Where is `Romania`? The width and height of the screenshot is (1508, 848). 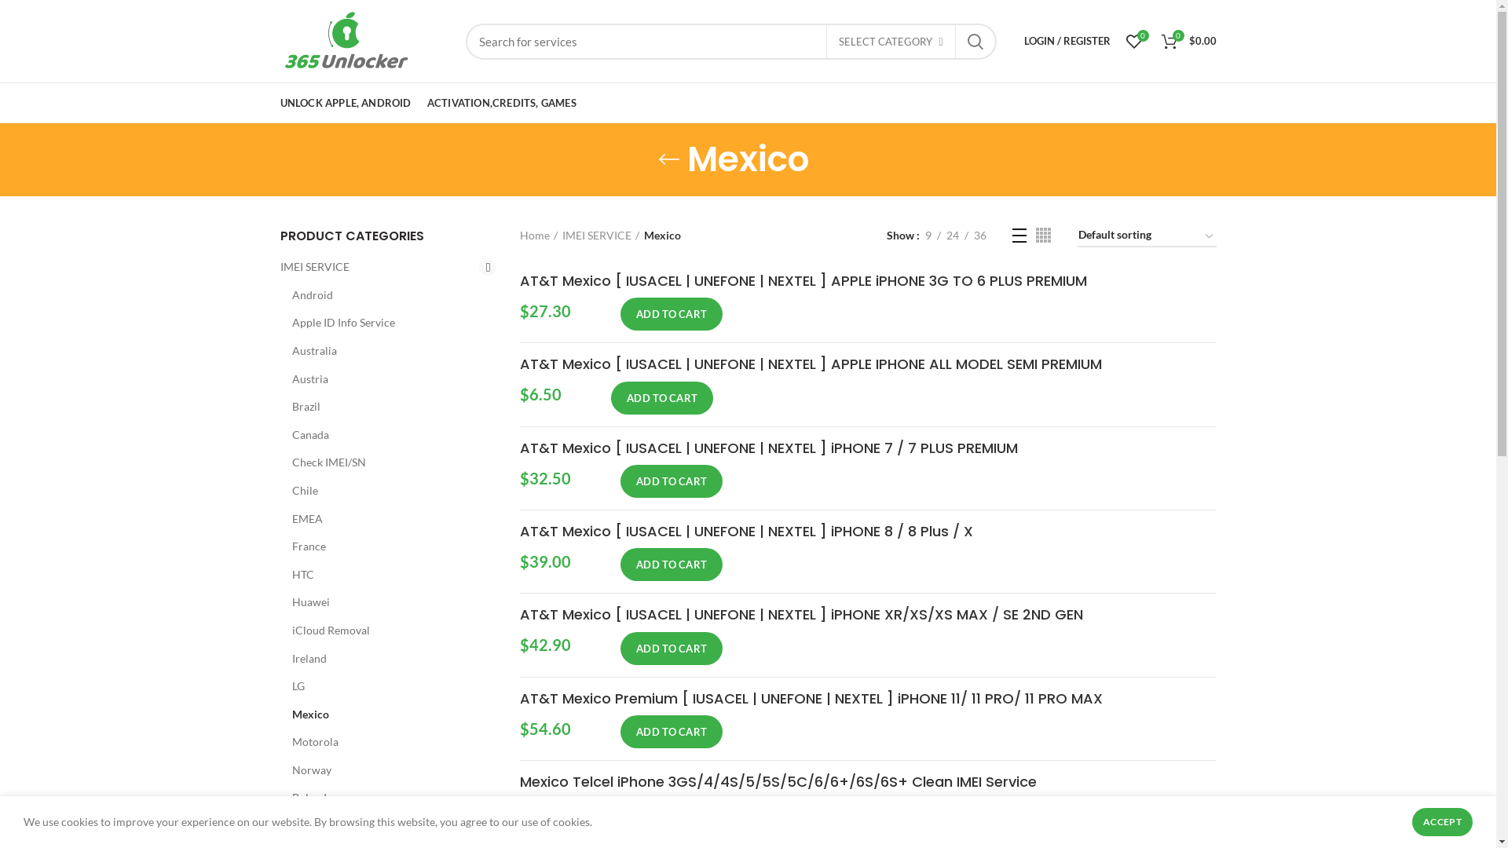
Romania is located at coordinates (385, 826).